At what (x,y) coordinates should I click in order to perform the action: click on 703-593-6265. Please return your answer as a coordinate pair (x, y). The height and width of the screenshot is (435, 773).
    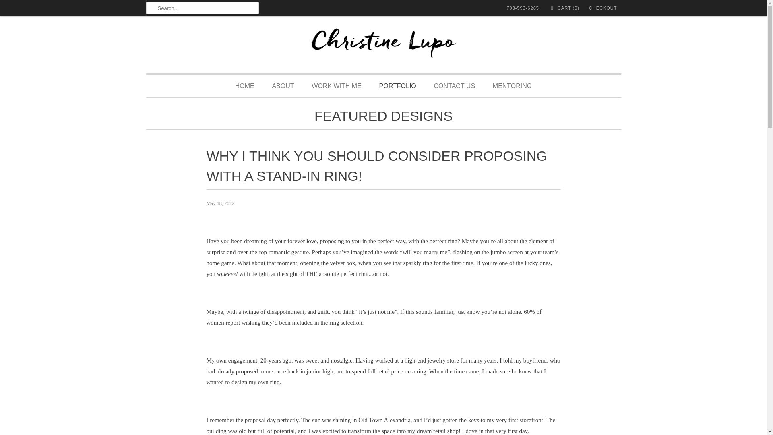
    Looking at the image, I should click on (523, 8).